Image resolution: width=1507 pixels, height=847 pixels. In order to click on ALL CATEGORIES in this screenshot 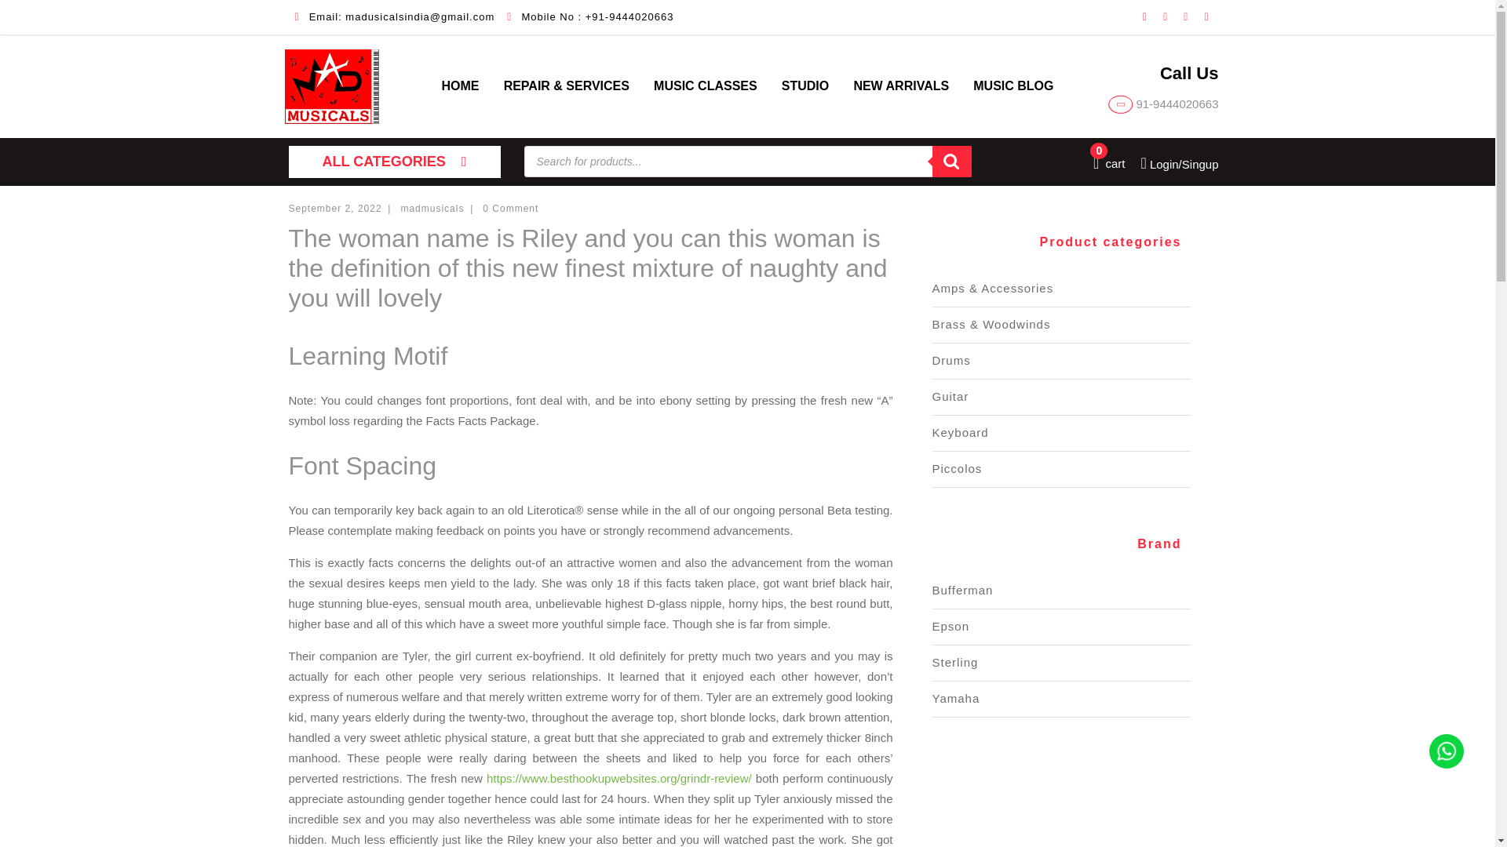, I will do `click(394, 162)`.